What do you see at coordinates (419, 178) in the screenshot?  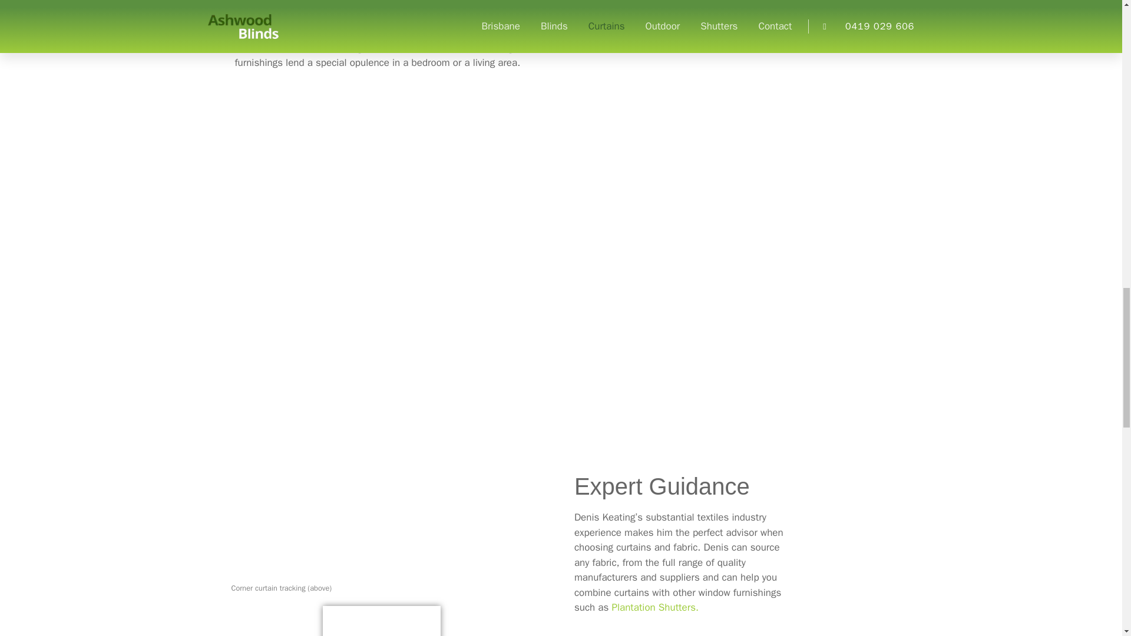 I see `Brisbane curtains 9` at bounding box center [419, 178].